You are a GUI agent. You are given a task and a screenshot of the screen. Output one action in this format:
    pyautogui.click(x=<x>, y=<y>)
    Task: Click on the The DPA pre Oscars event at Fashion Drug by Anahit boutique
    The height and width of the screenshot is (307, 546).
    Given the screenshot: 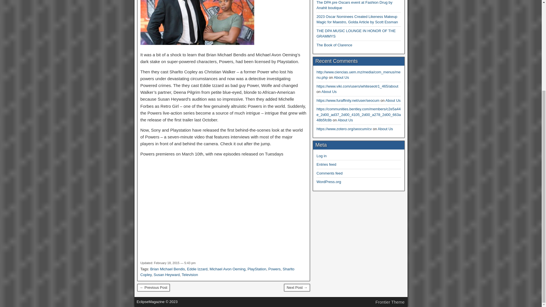 What is the action you would take?
    pyautogui.click(x=354, y=5)
    